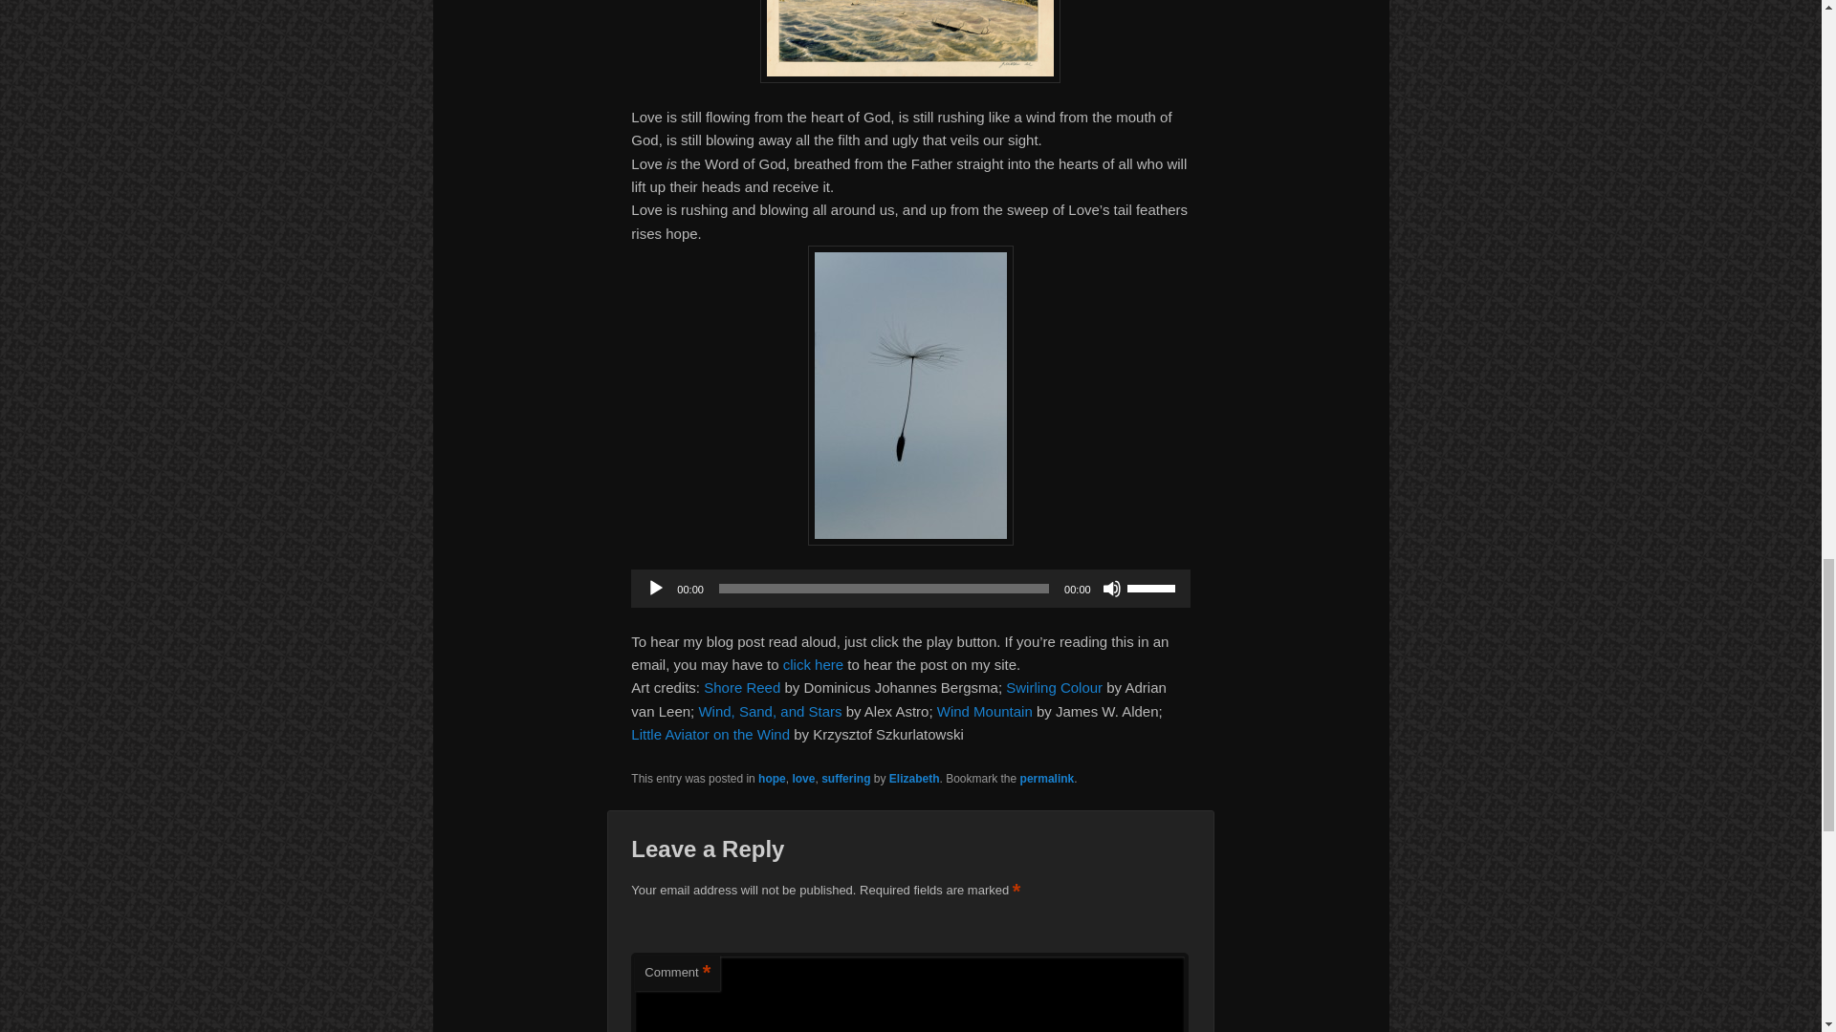 This screenshot has width=1836, height=1032. What do you see at coordinates (984, 711) in the screenshot?
I see `Wind Mountain` at bounding box center [984, 711].